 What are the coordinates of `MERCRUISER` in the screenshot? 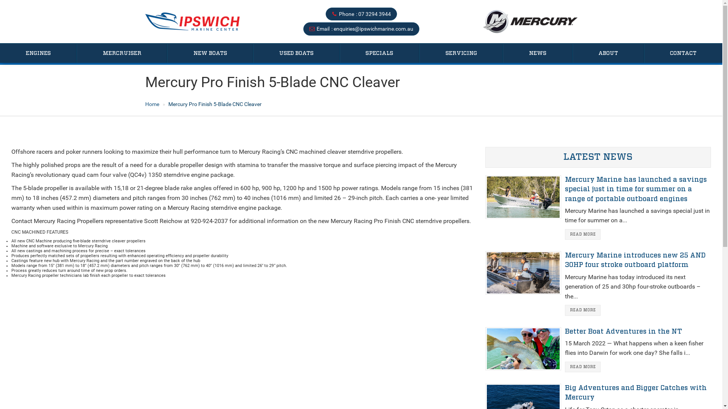 It's located at (122, 53).